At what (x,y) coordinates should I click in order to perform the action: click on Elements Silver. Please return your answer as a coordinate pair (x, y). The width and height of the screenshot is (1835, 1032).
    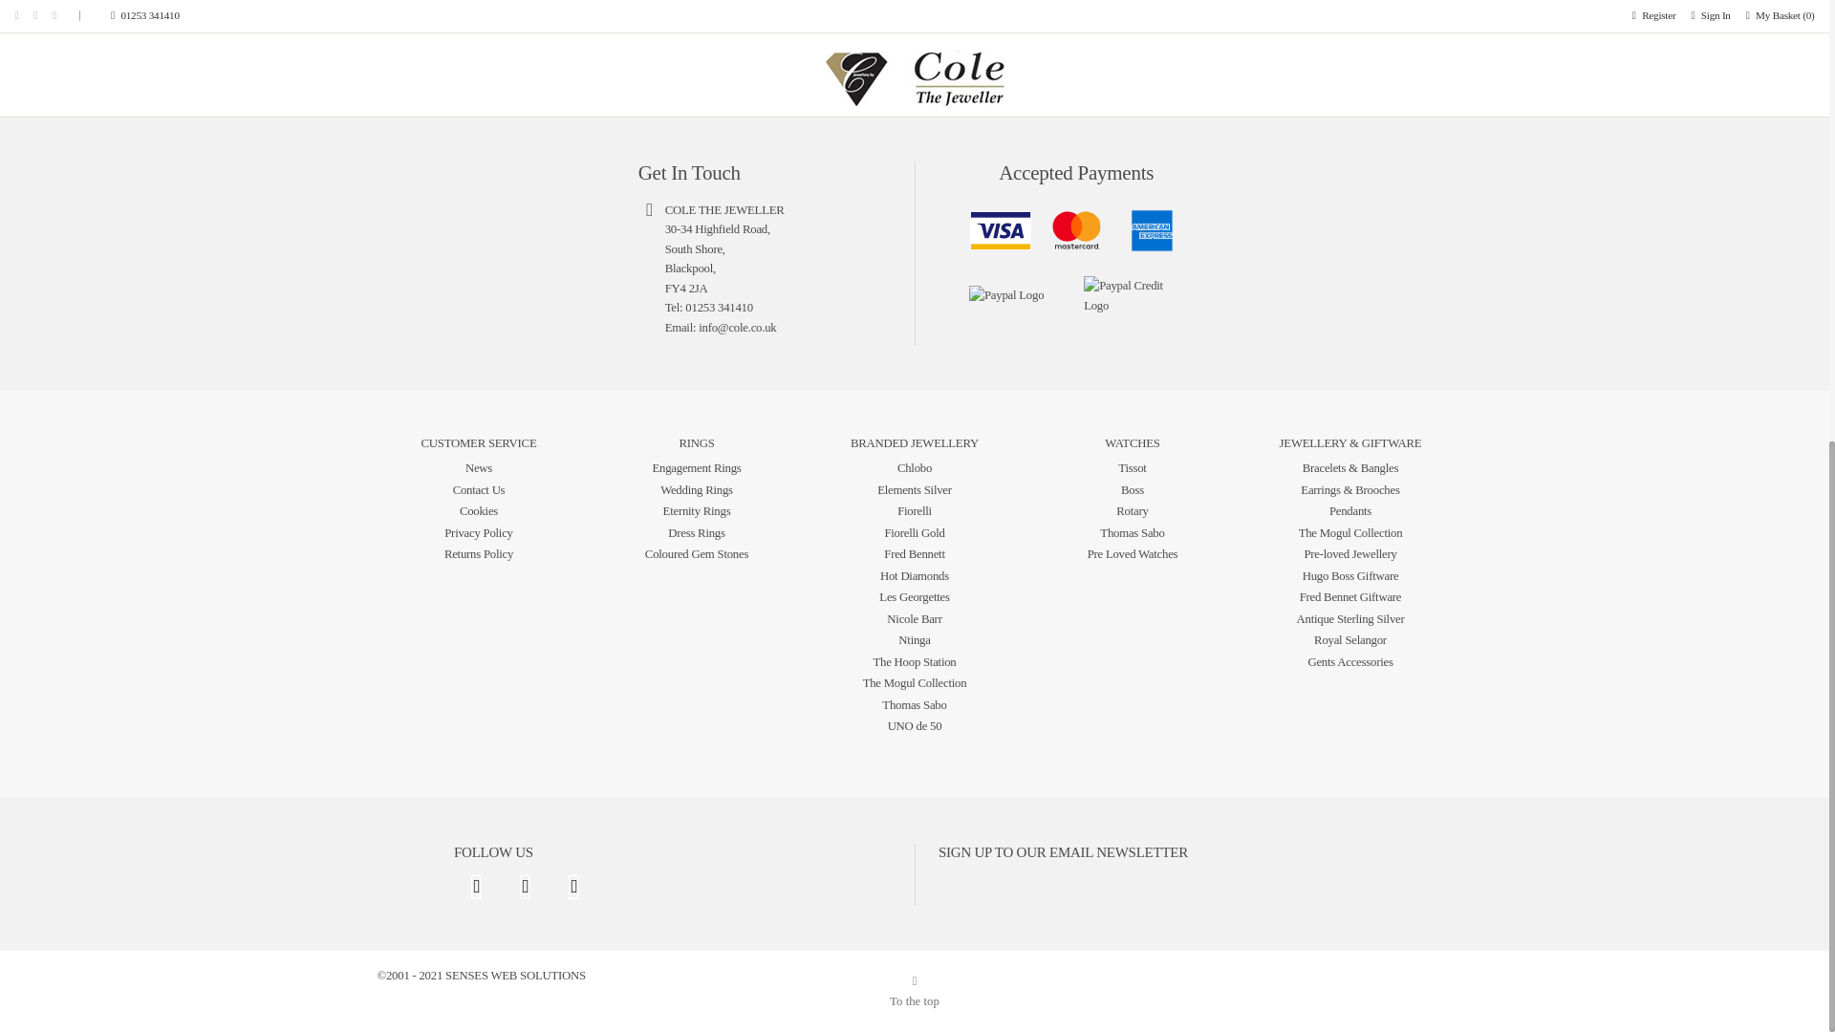
    Looking at the image, I should click on (914, 489).